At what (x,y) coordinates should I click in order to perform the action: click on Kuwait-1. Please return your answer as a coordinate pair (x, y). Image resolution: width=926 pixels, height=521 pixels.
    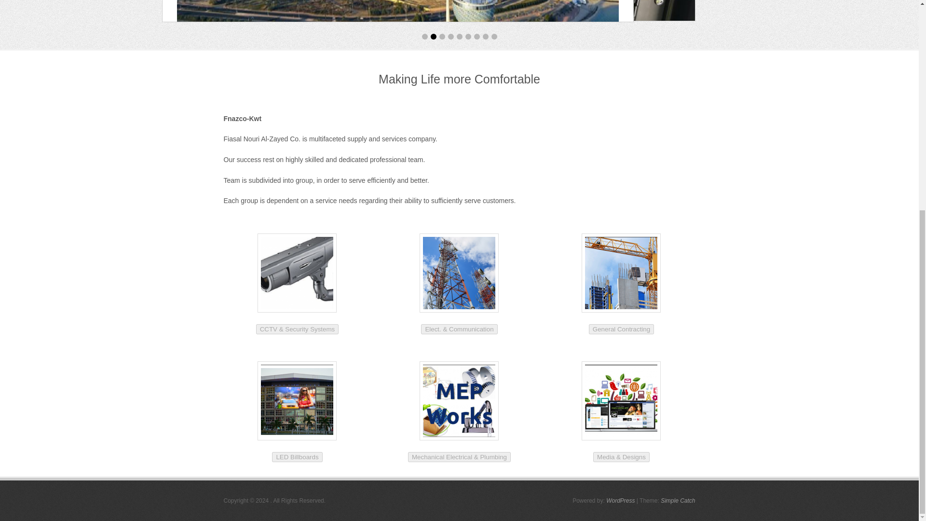
    Looking at the image, I should click on (398, 11).